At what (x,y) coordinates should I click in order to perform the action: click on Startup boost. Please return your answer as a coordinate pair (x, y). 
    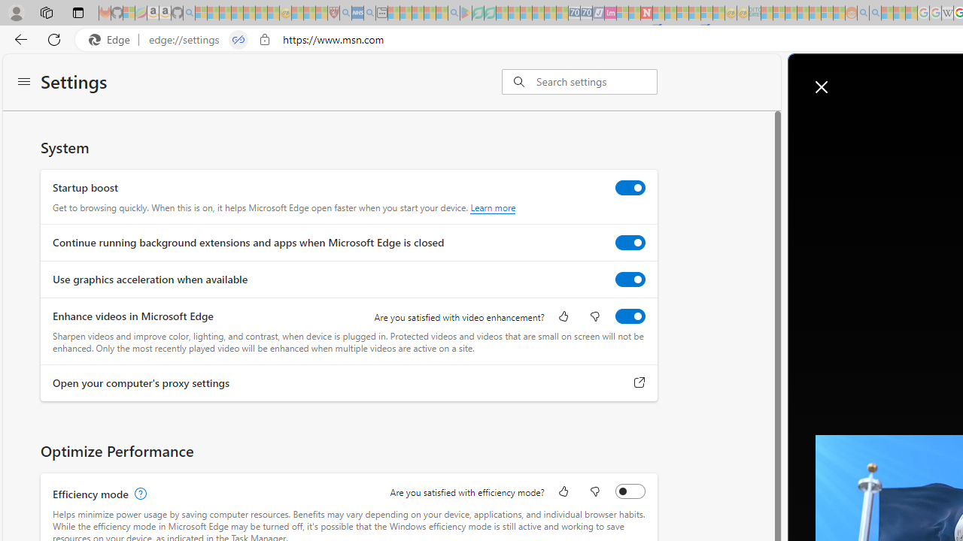
    Looking at the image, I should click on (630, 187).